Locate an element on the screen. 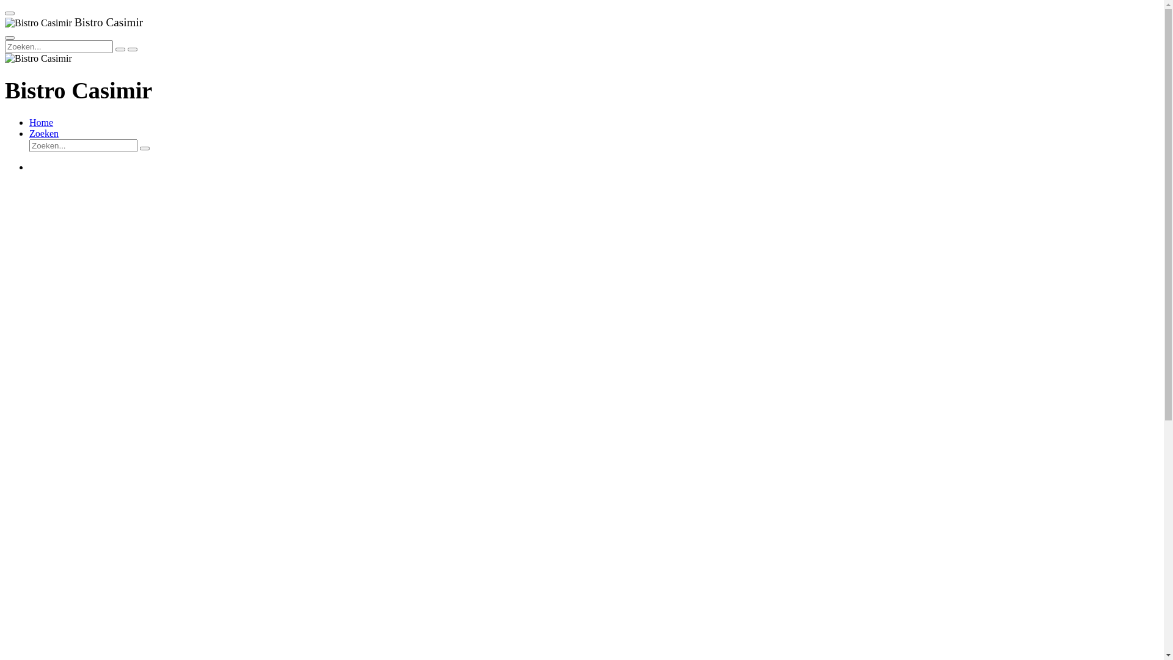 This screenshot has height=660, width=1173. Home is located at coordinates (42, 122).